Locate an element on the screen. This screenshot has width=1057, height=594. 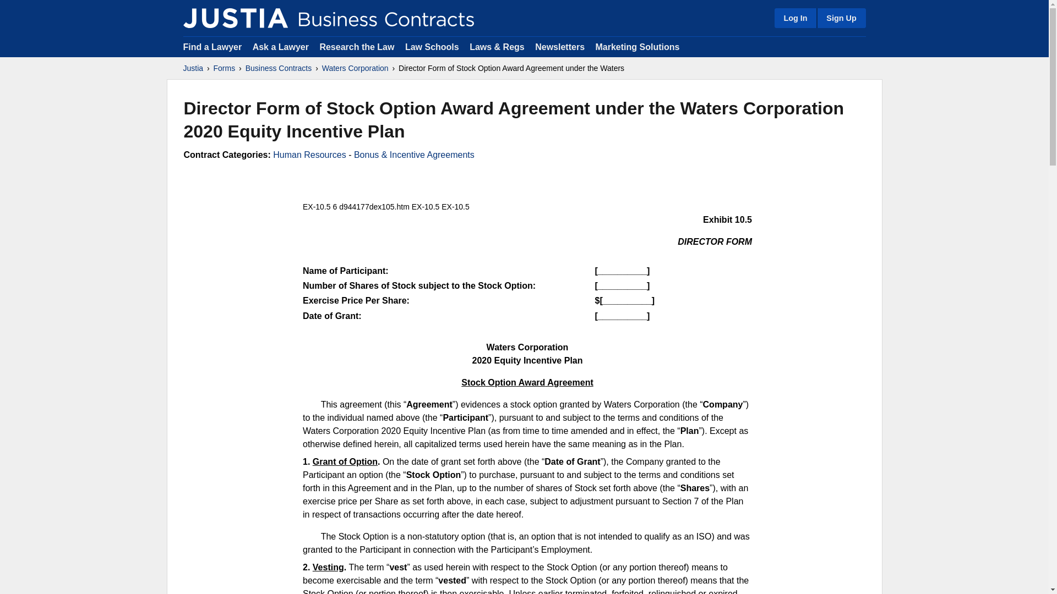
Log In is located at coordinates (795, 18).